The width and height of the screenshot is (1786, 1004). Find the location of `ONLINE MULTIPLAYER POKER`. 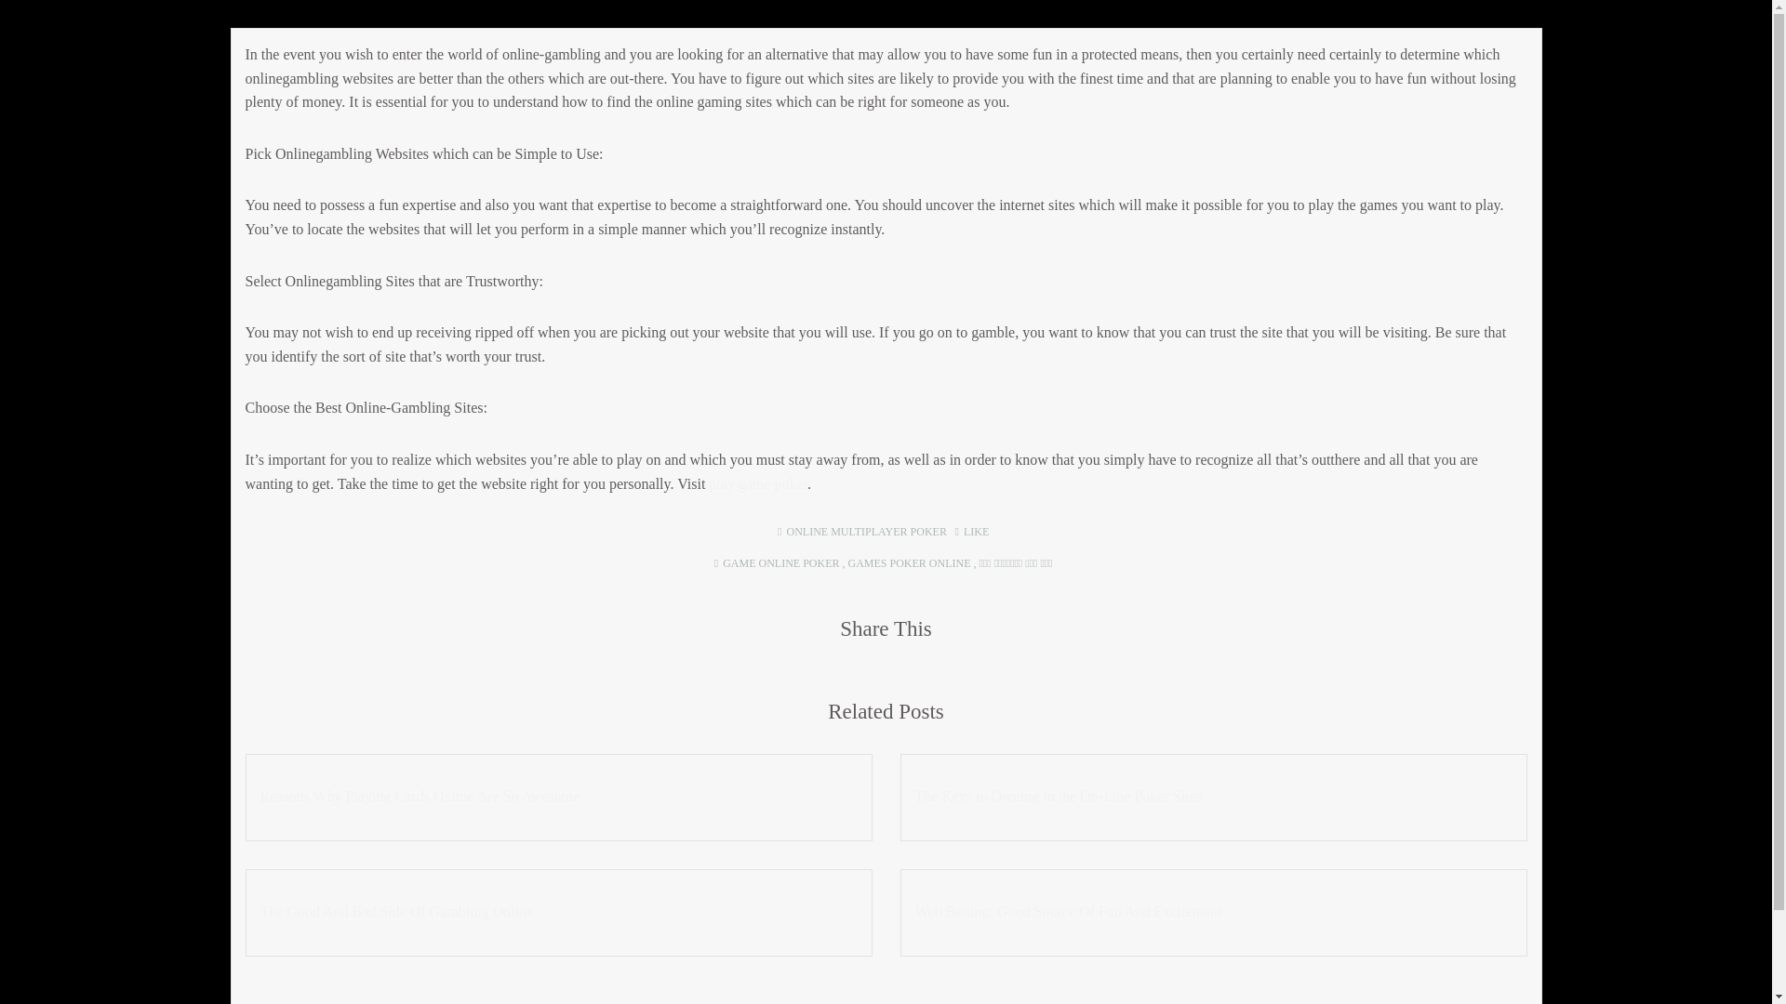

ONLINE MULTIPLAYER POKER is located at coordinates (867, 531).